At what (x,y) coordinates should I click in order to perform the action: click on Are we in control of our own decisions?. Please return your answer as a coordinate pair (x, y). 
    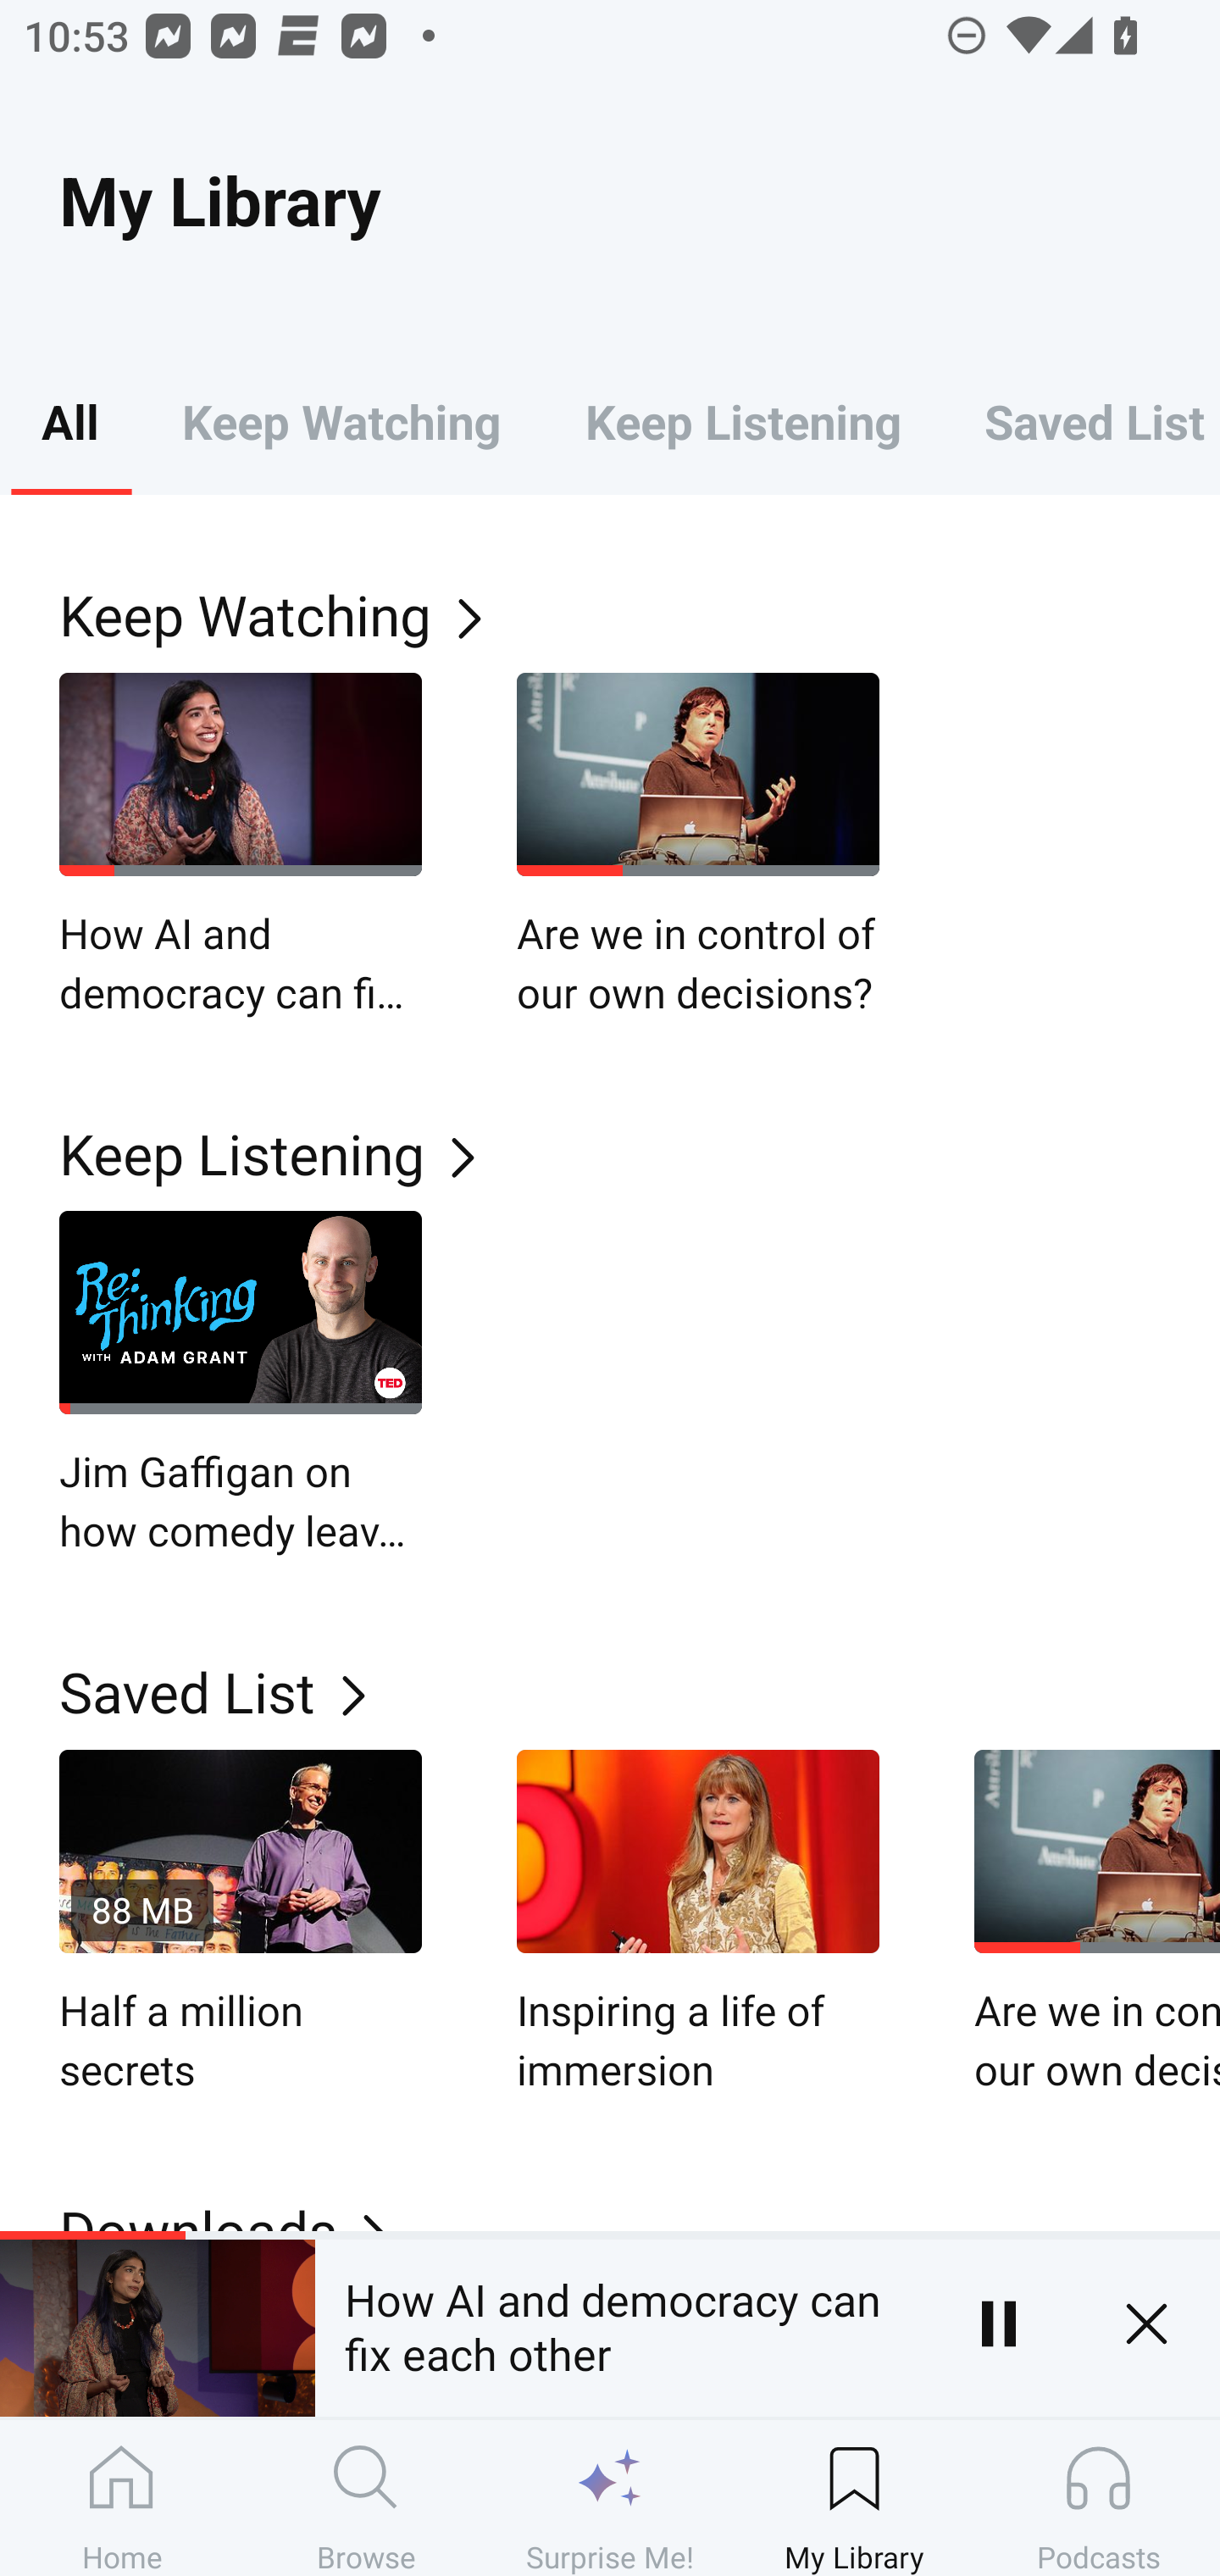
    Looking at the image, I should click on (1097, 1923).